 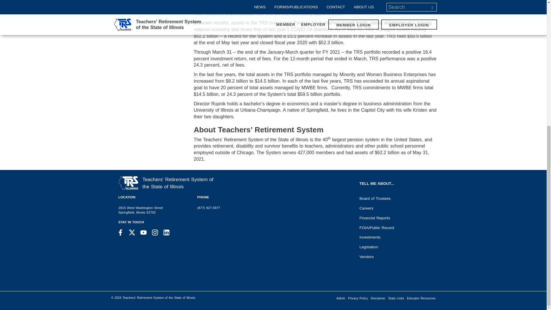 I want to click on Vendors, so click(x=396, y=255).